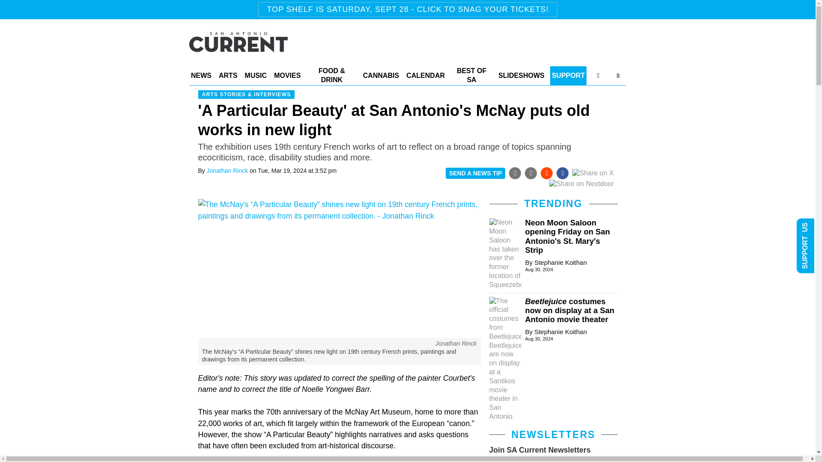 This screenshot has height=462, width=822. I want to click on MUSIC, so click(256, 75).